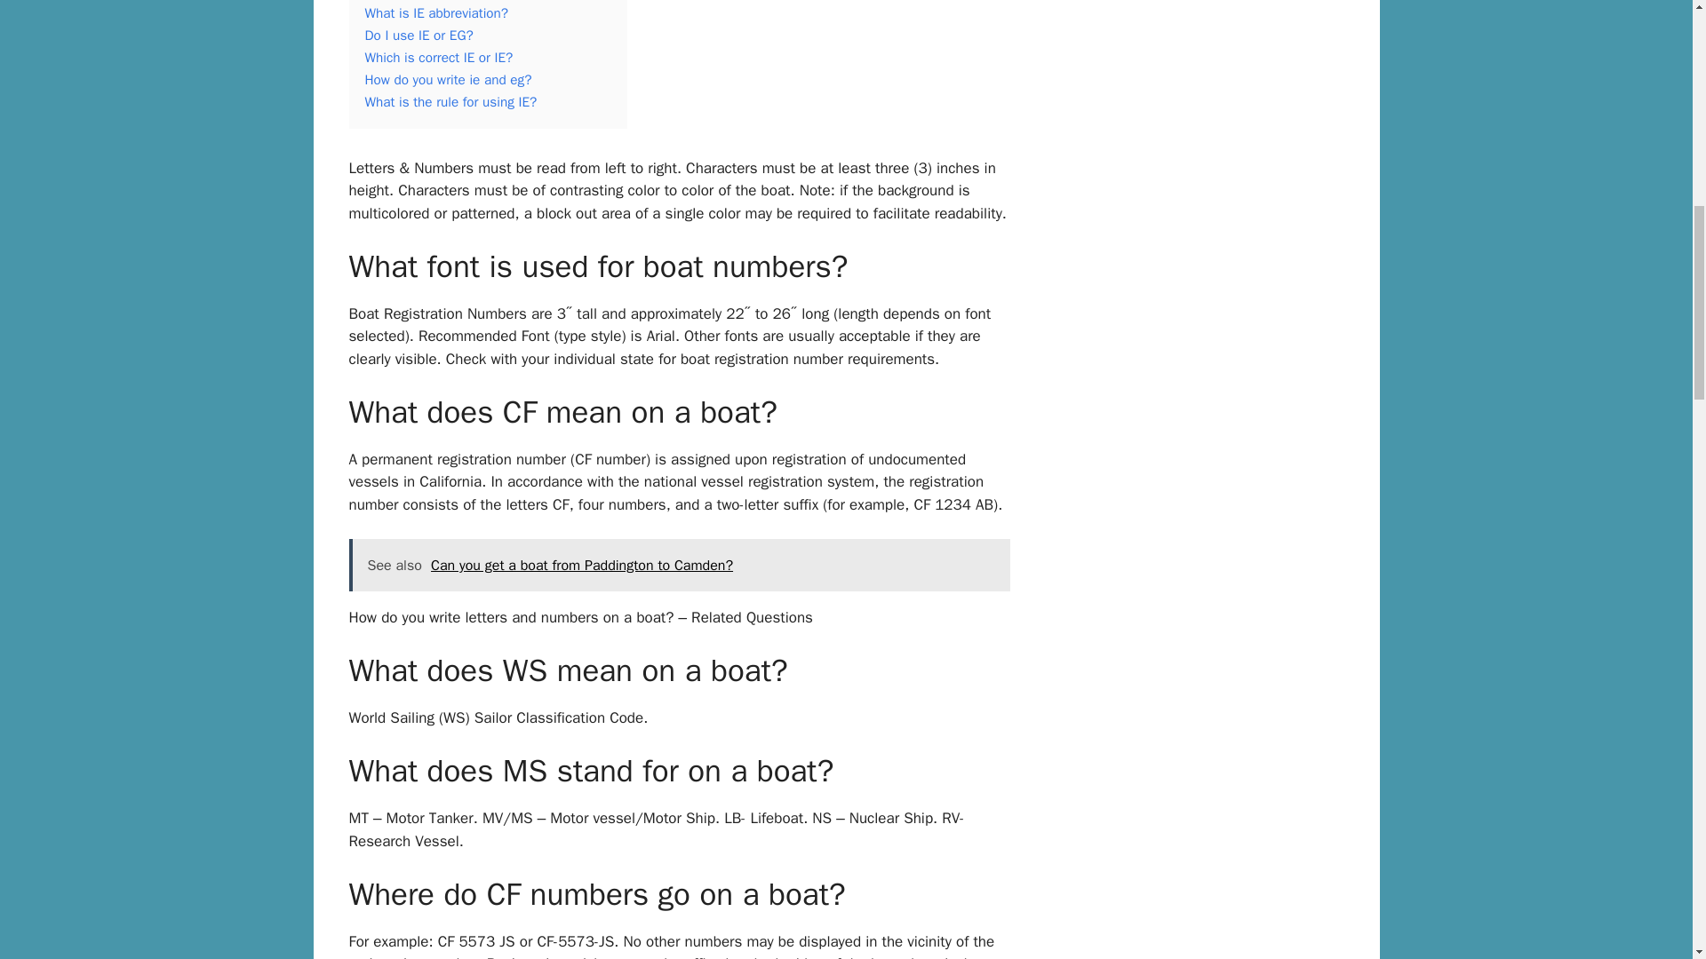  What do you see at coordinates (450, 101) in the screenshot?
I see `What is the rule for using IE?` at bounding box center [450, 101].